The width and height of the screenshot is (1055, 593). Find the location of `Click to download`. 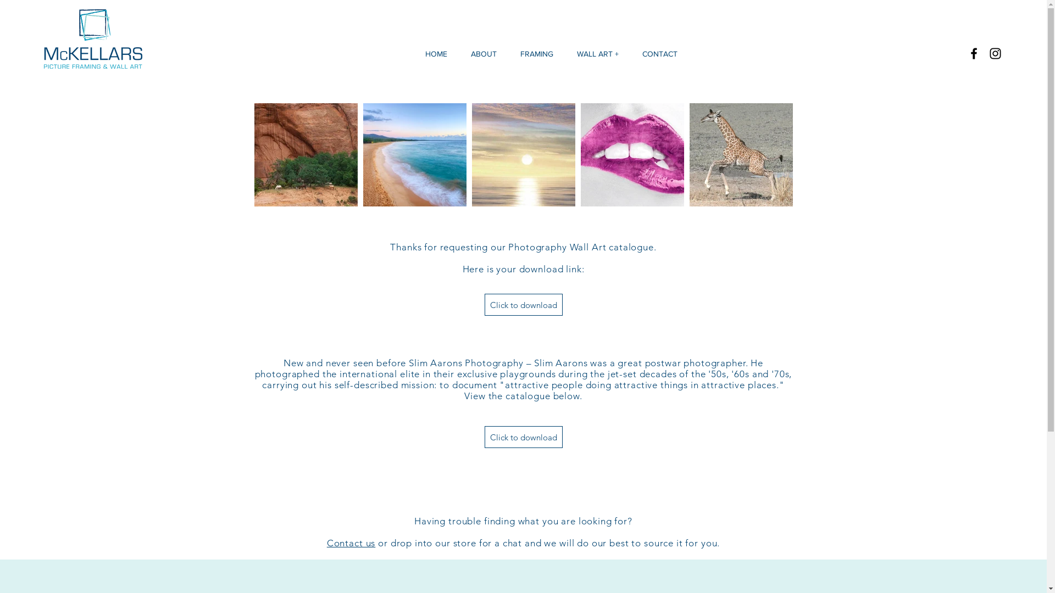

Click to download is located at coordinates (524, 437).